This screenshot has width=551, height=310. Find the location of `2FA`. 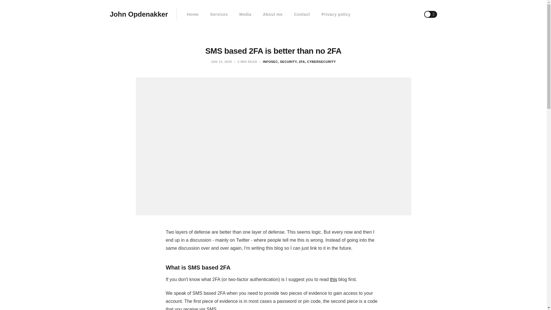

2FA is located at coordinates (301, 62).